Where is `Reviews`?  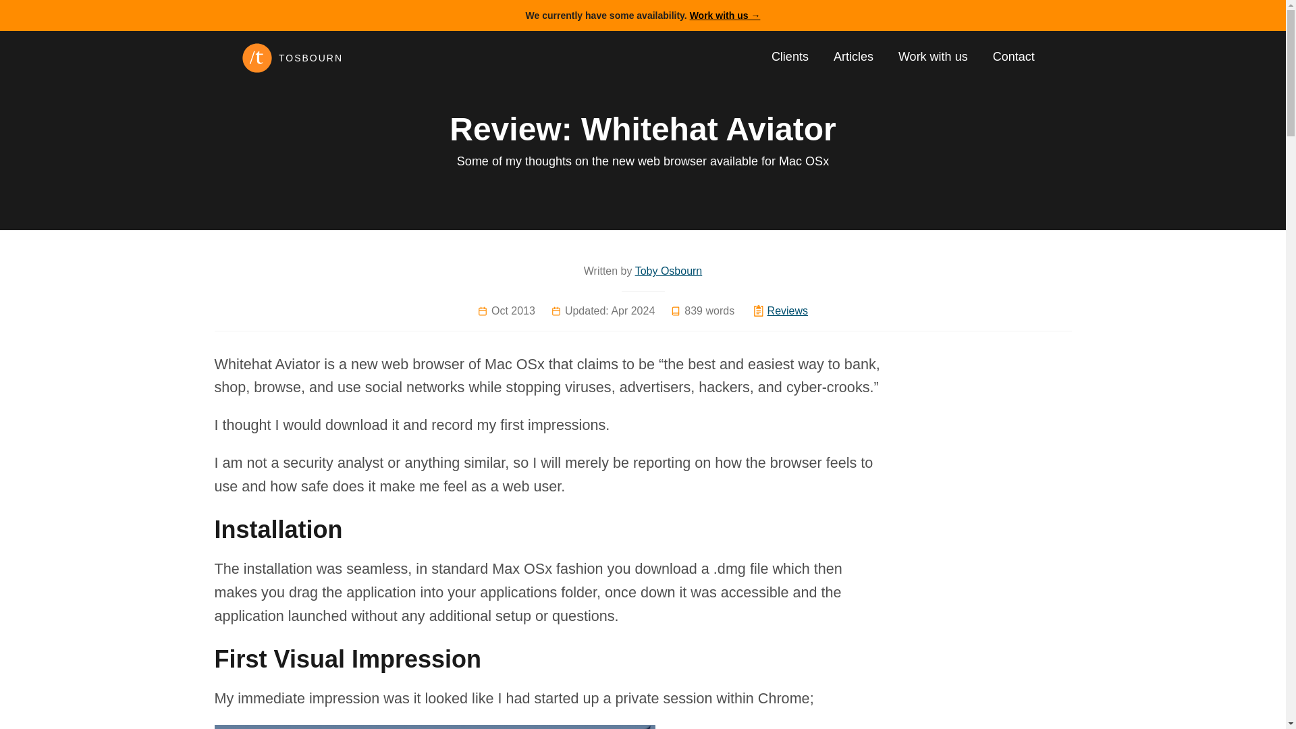
Reviews is located at coordinates (787, 310).